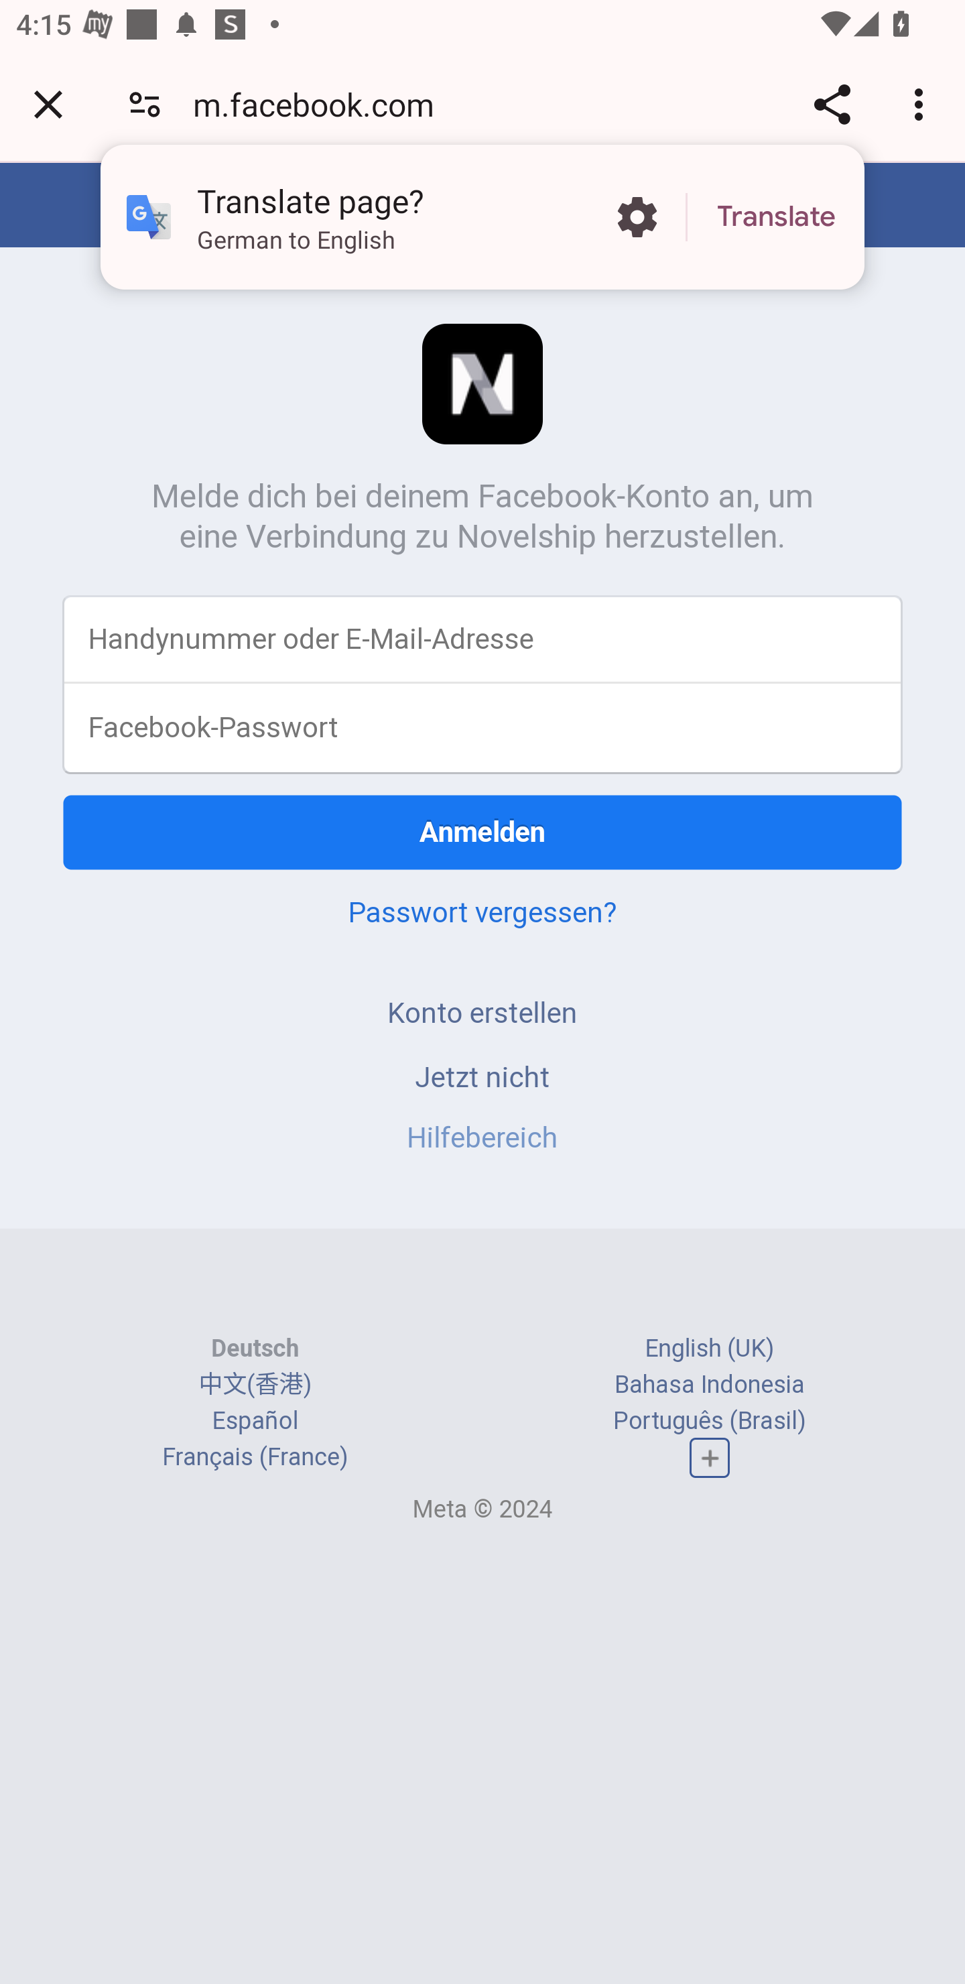 This screenshot has width=965, height=1984. What do you see at coordinates (922, 104) in the screenshot?
I see `Customize and control Google Chrome` at bounding box center [922, 104].